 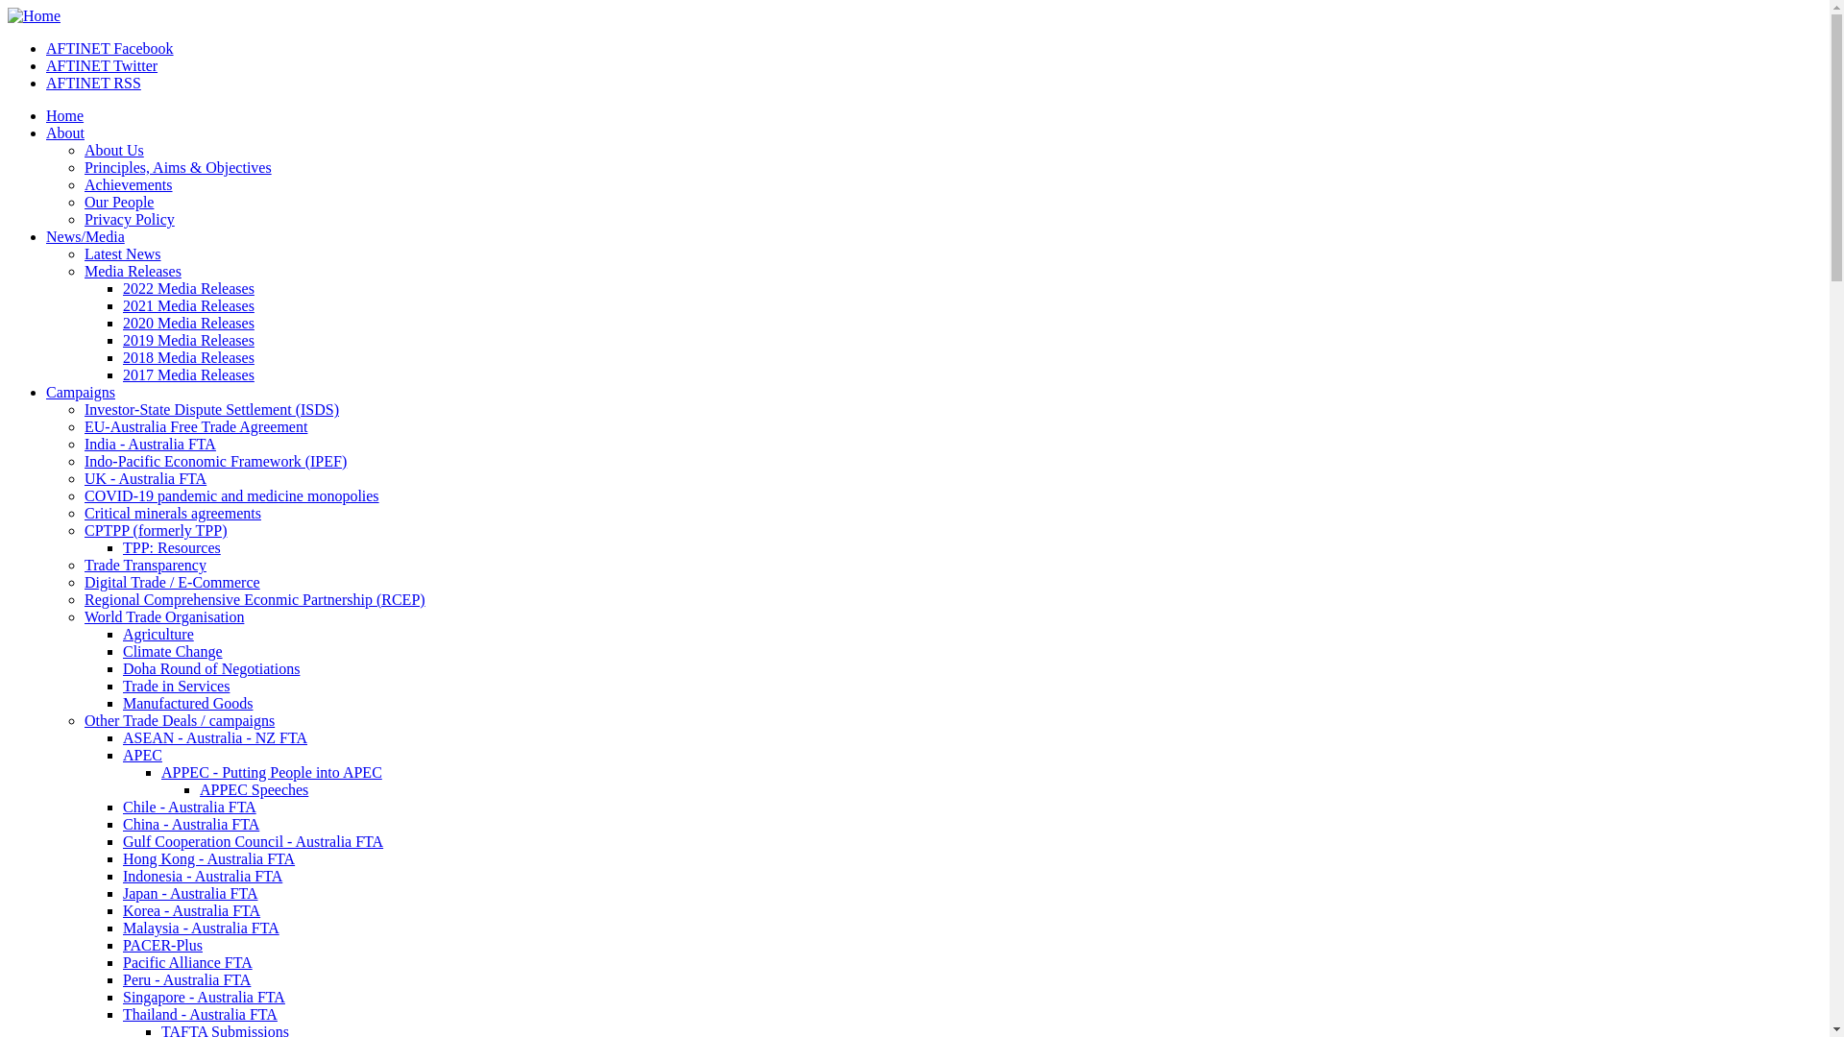 I want to click on PACER-Plus, so click(x=163, y=945).